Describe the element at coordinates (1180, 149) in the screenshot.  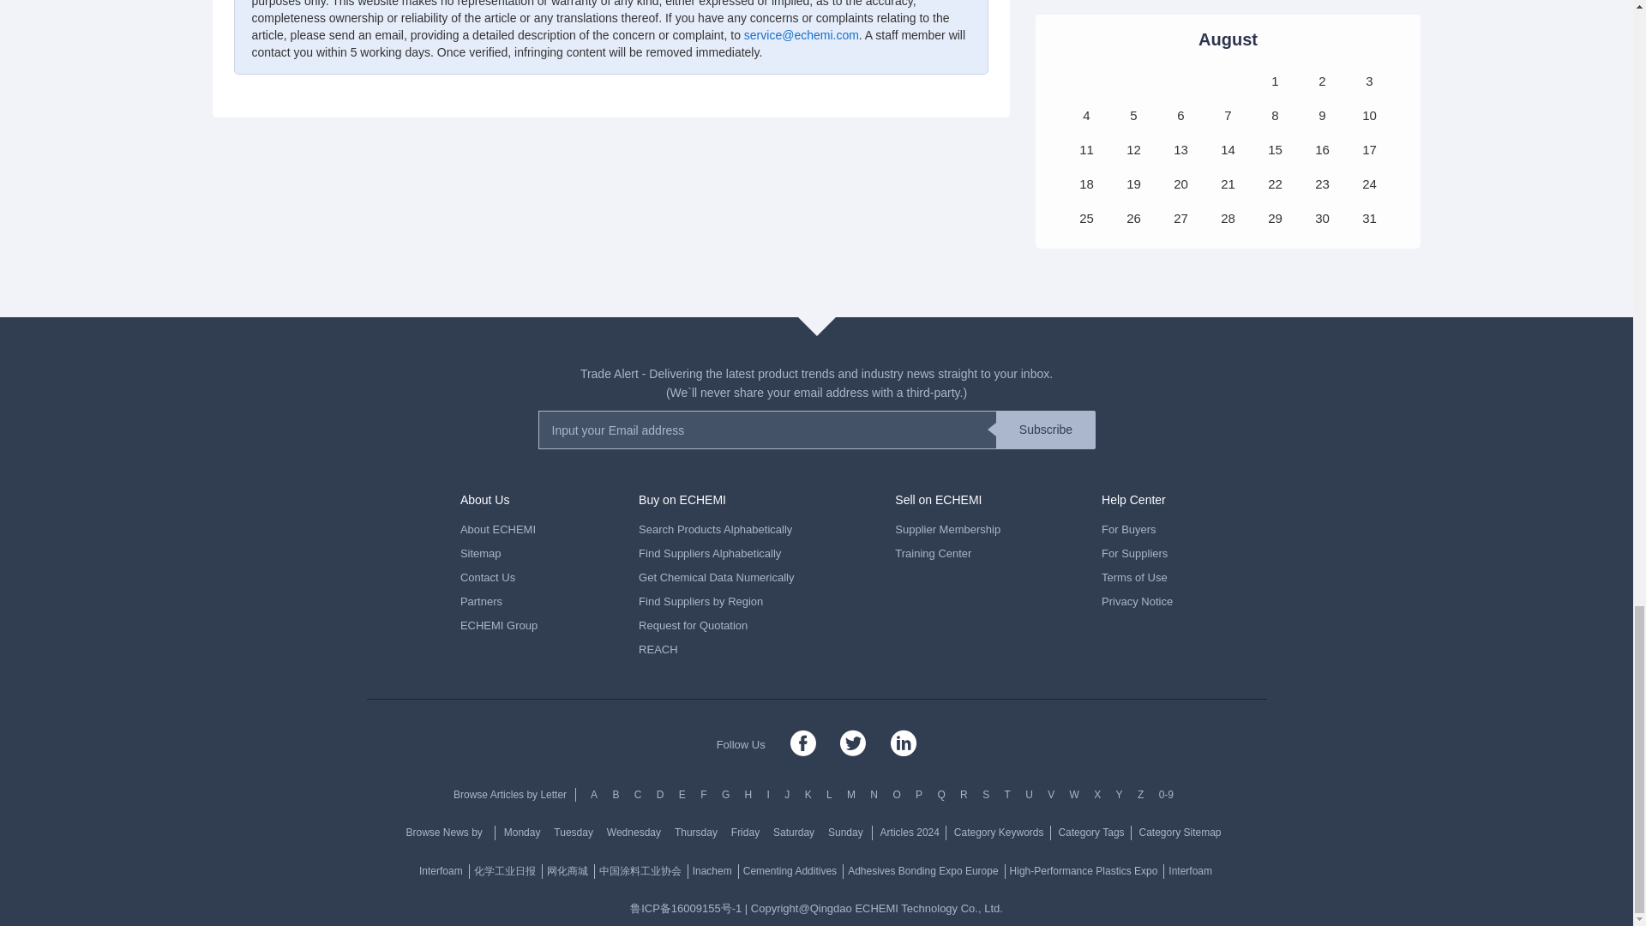
I see `13 August, 2024` at that location.